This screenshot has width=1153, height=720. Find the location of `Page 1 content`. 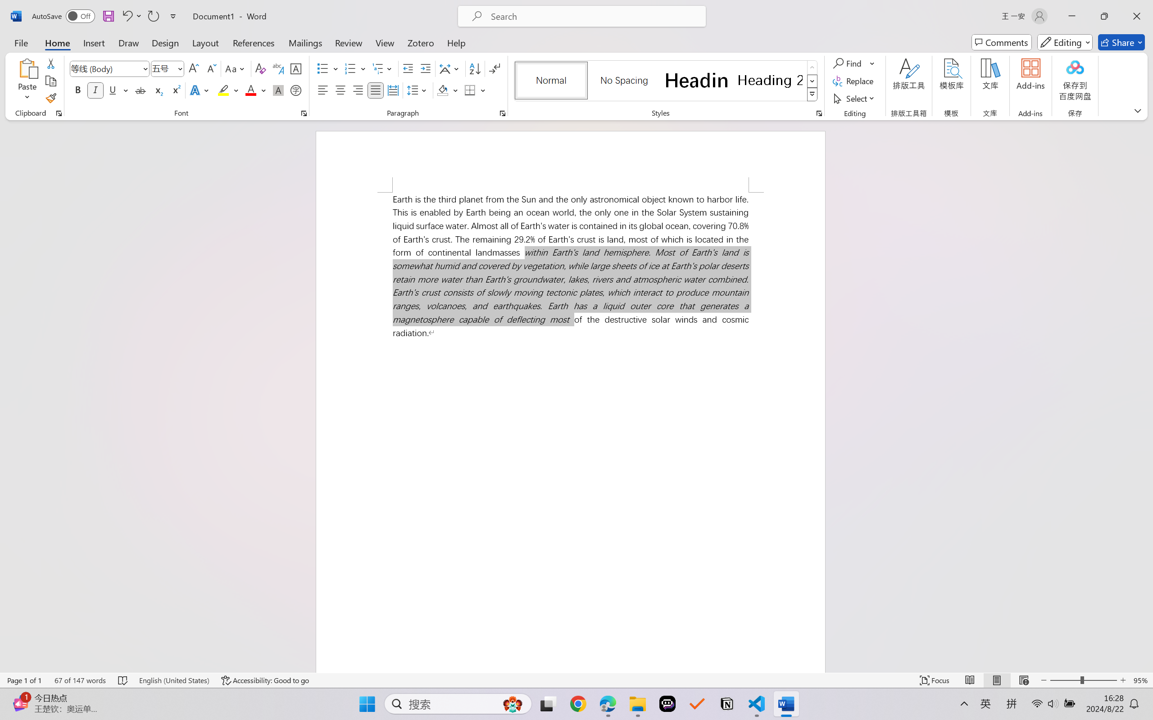

Page 1 content is located at coordinates (570, 432).